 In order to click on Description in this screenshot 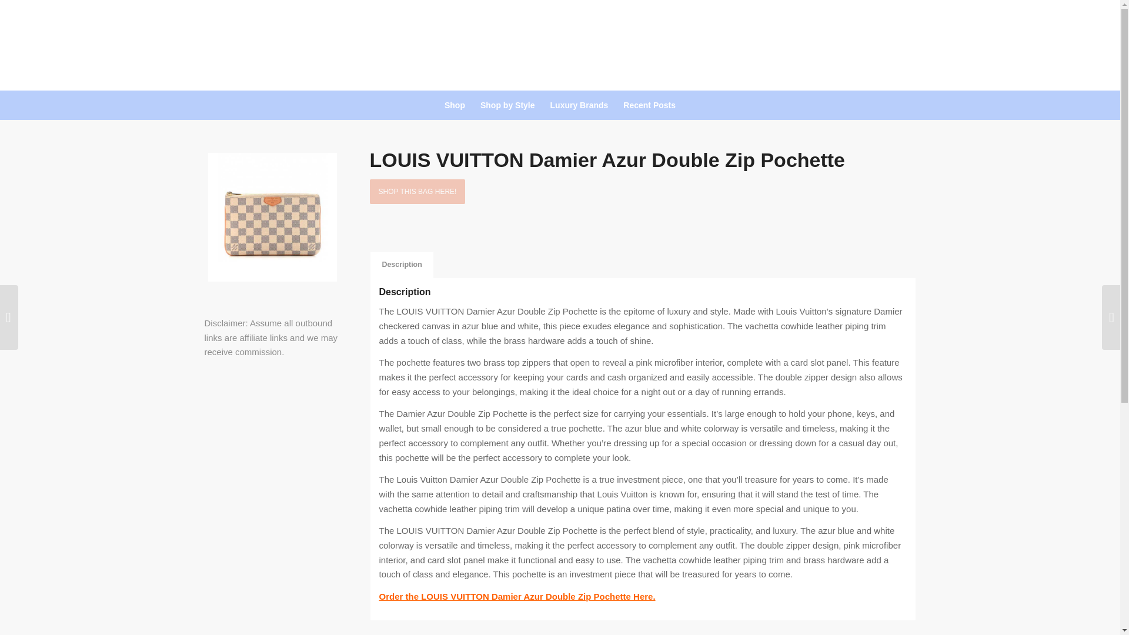, I will do `click(401, 265)`.